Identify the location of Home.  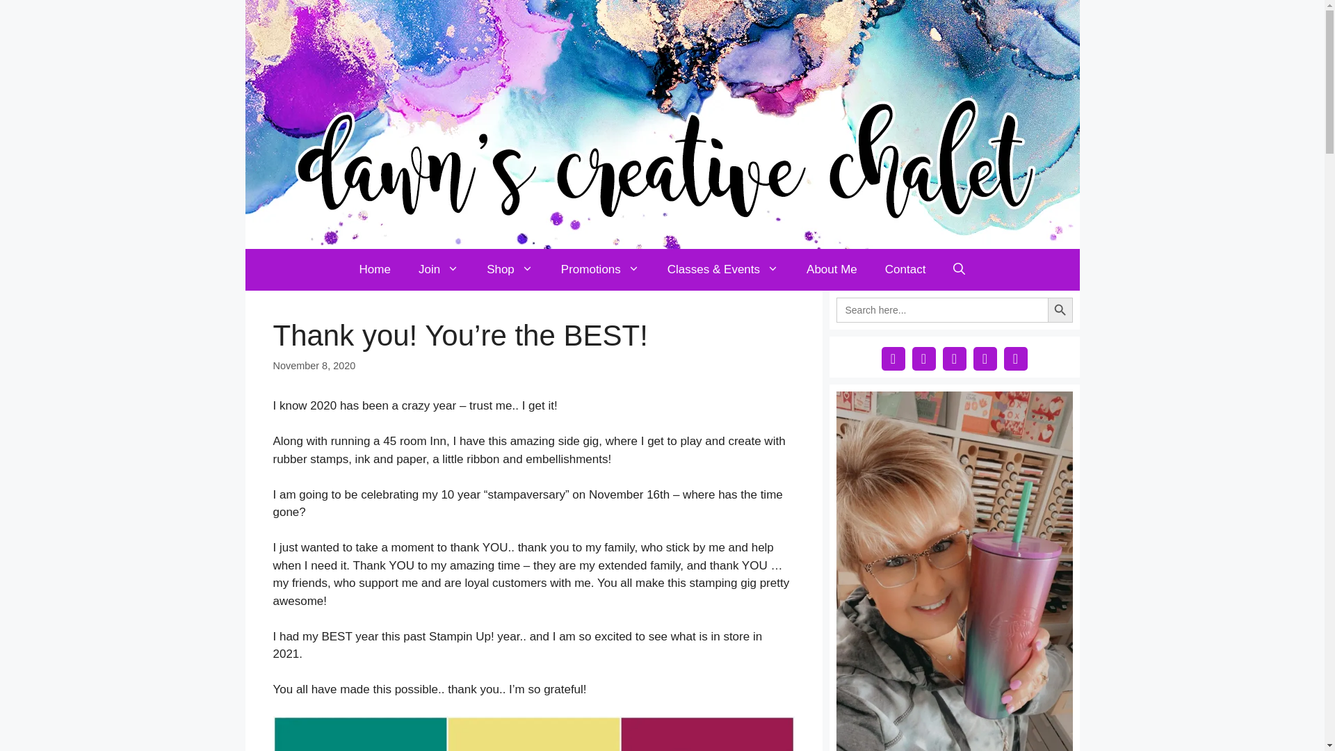
(375, 269).